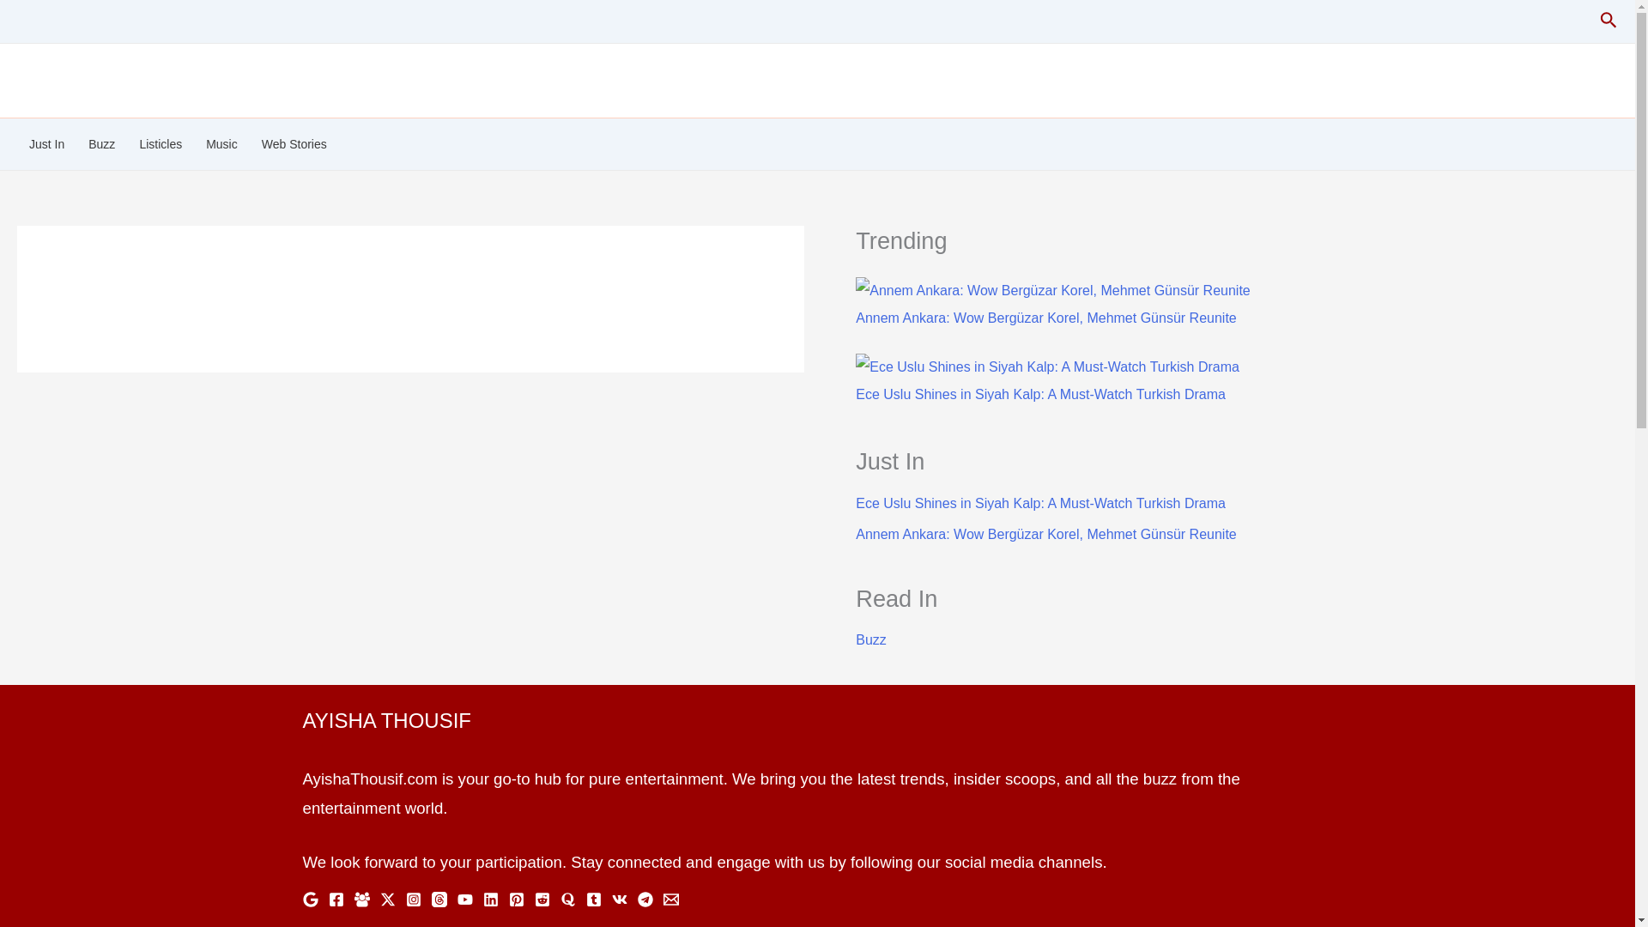  What do you see at coordinates (101, 144) in the screenshot?
I see `Buzz` at bounding box center [101, 144].